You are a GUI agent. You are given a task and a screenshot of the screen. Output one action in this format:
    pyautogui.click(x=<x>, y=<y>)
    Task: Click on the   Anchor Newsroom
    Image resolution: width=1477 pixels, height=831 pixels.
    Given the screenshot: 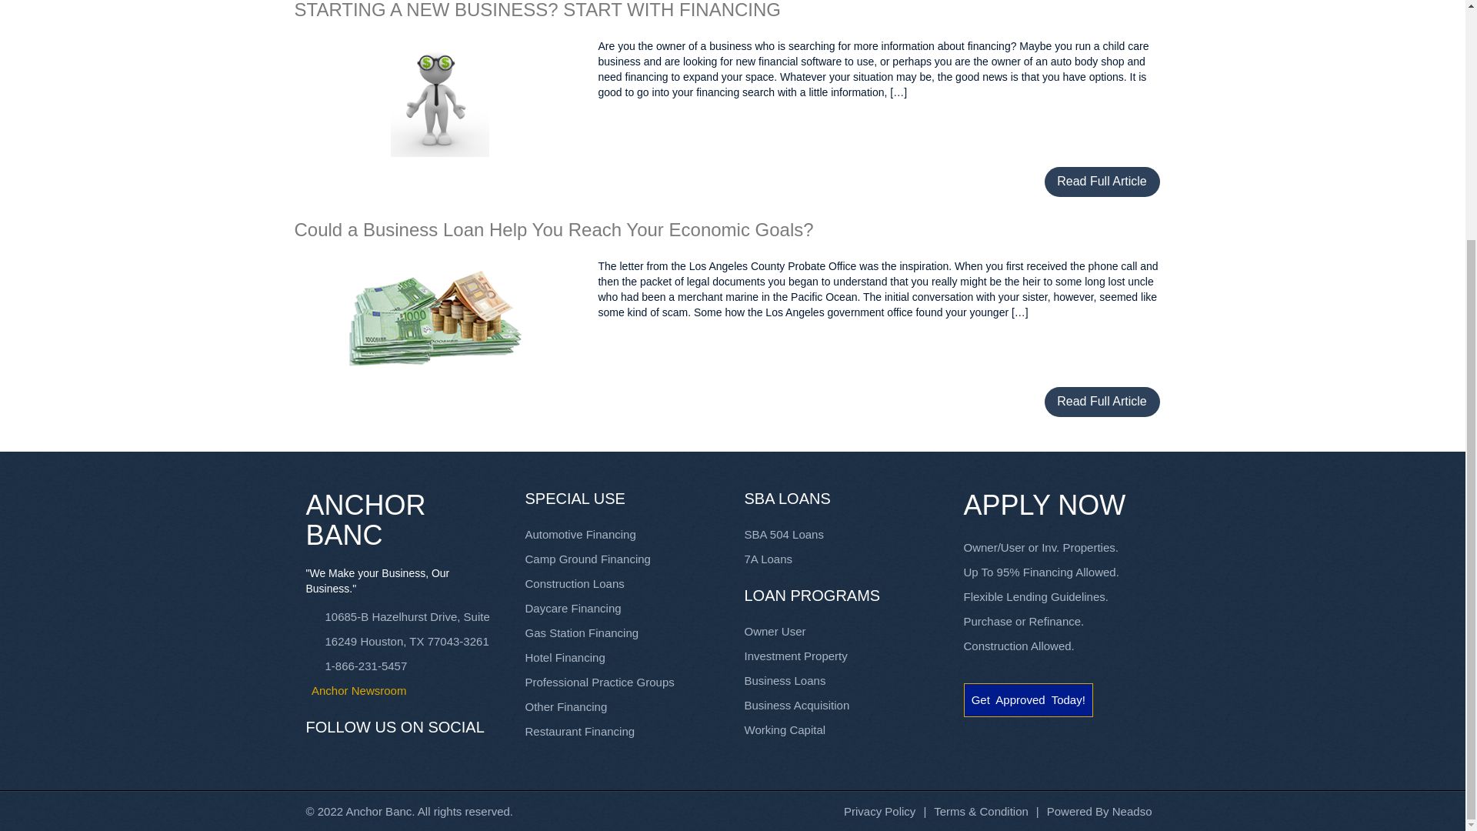 What is the action you would take?
    pyautogui.click(x=403, y=691)
    